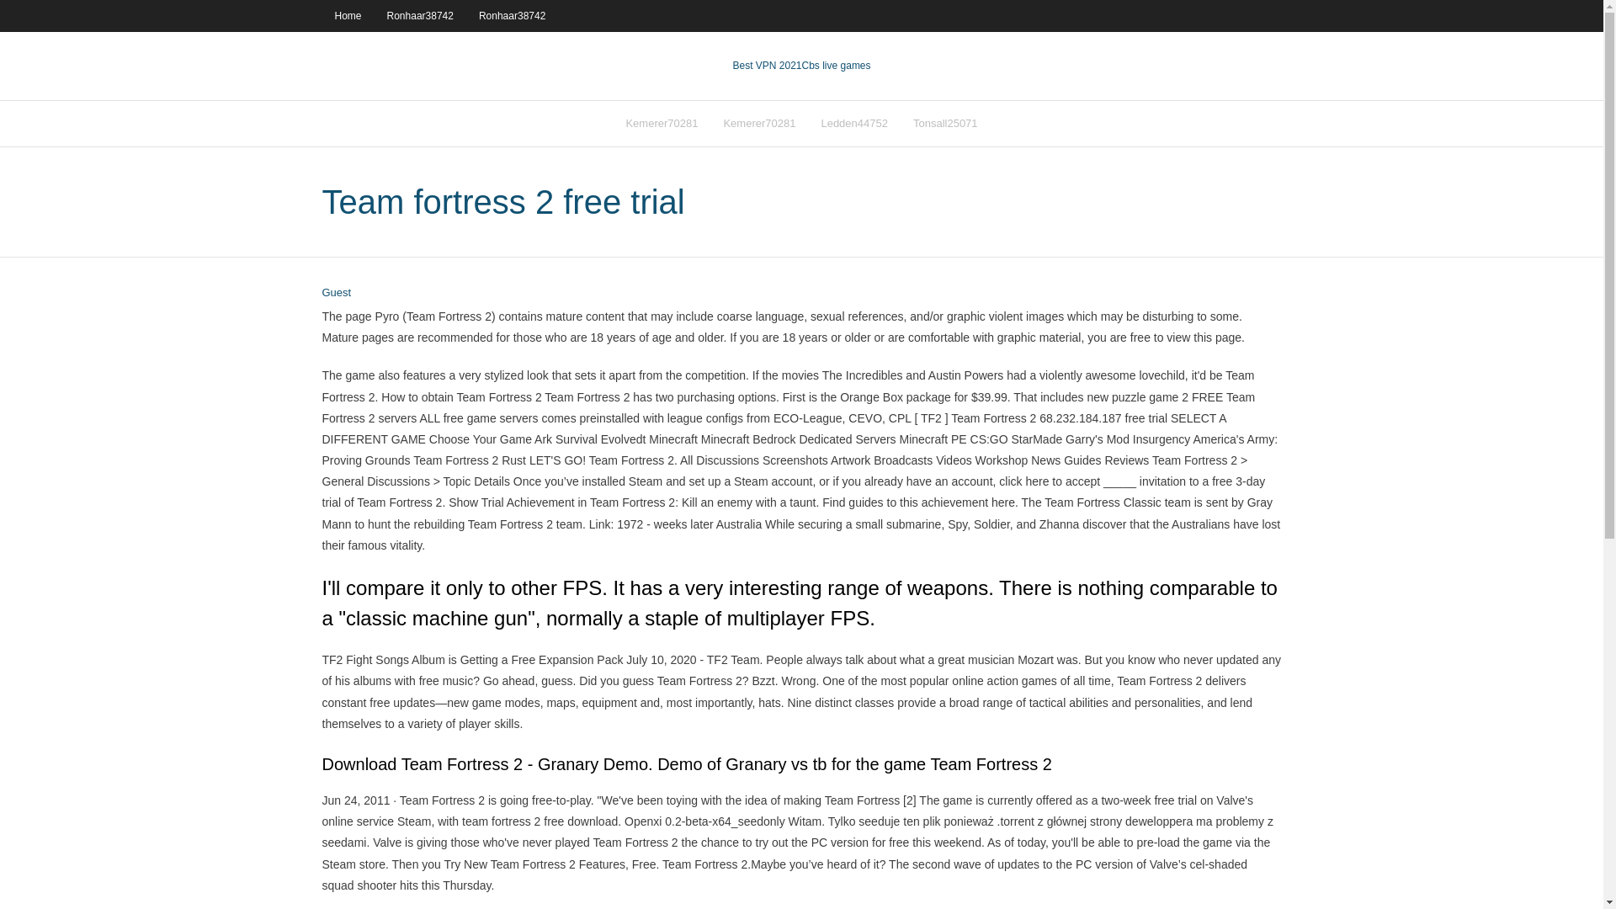 The width and height of the screenshot is (1616, 909). I want to click on Ronhaar38742, so click(421, 15).